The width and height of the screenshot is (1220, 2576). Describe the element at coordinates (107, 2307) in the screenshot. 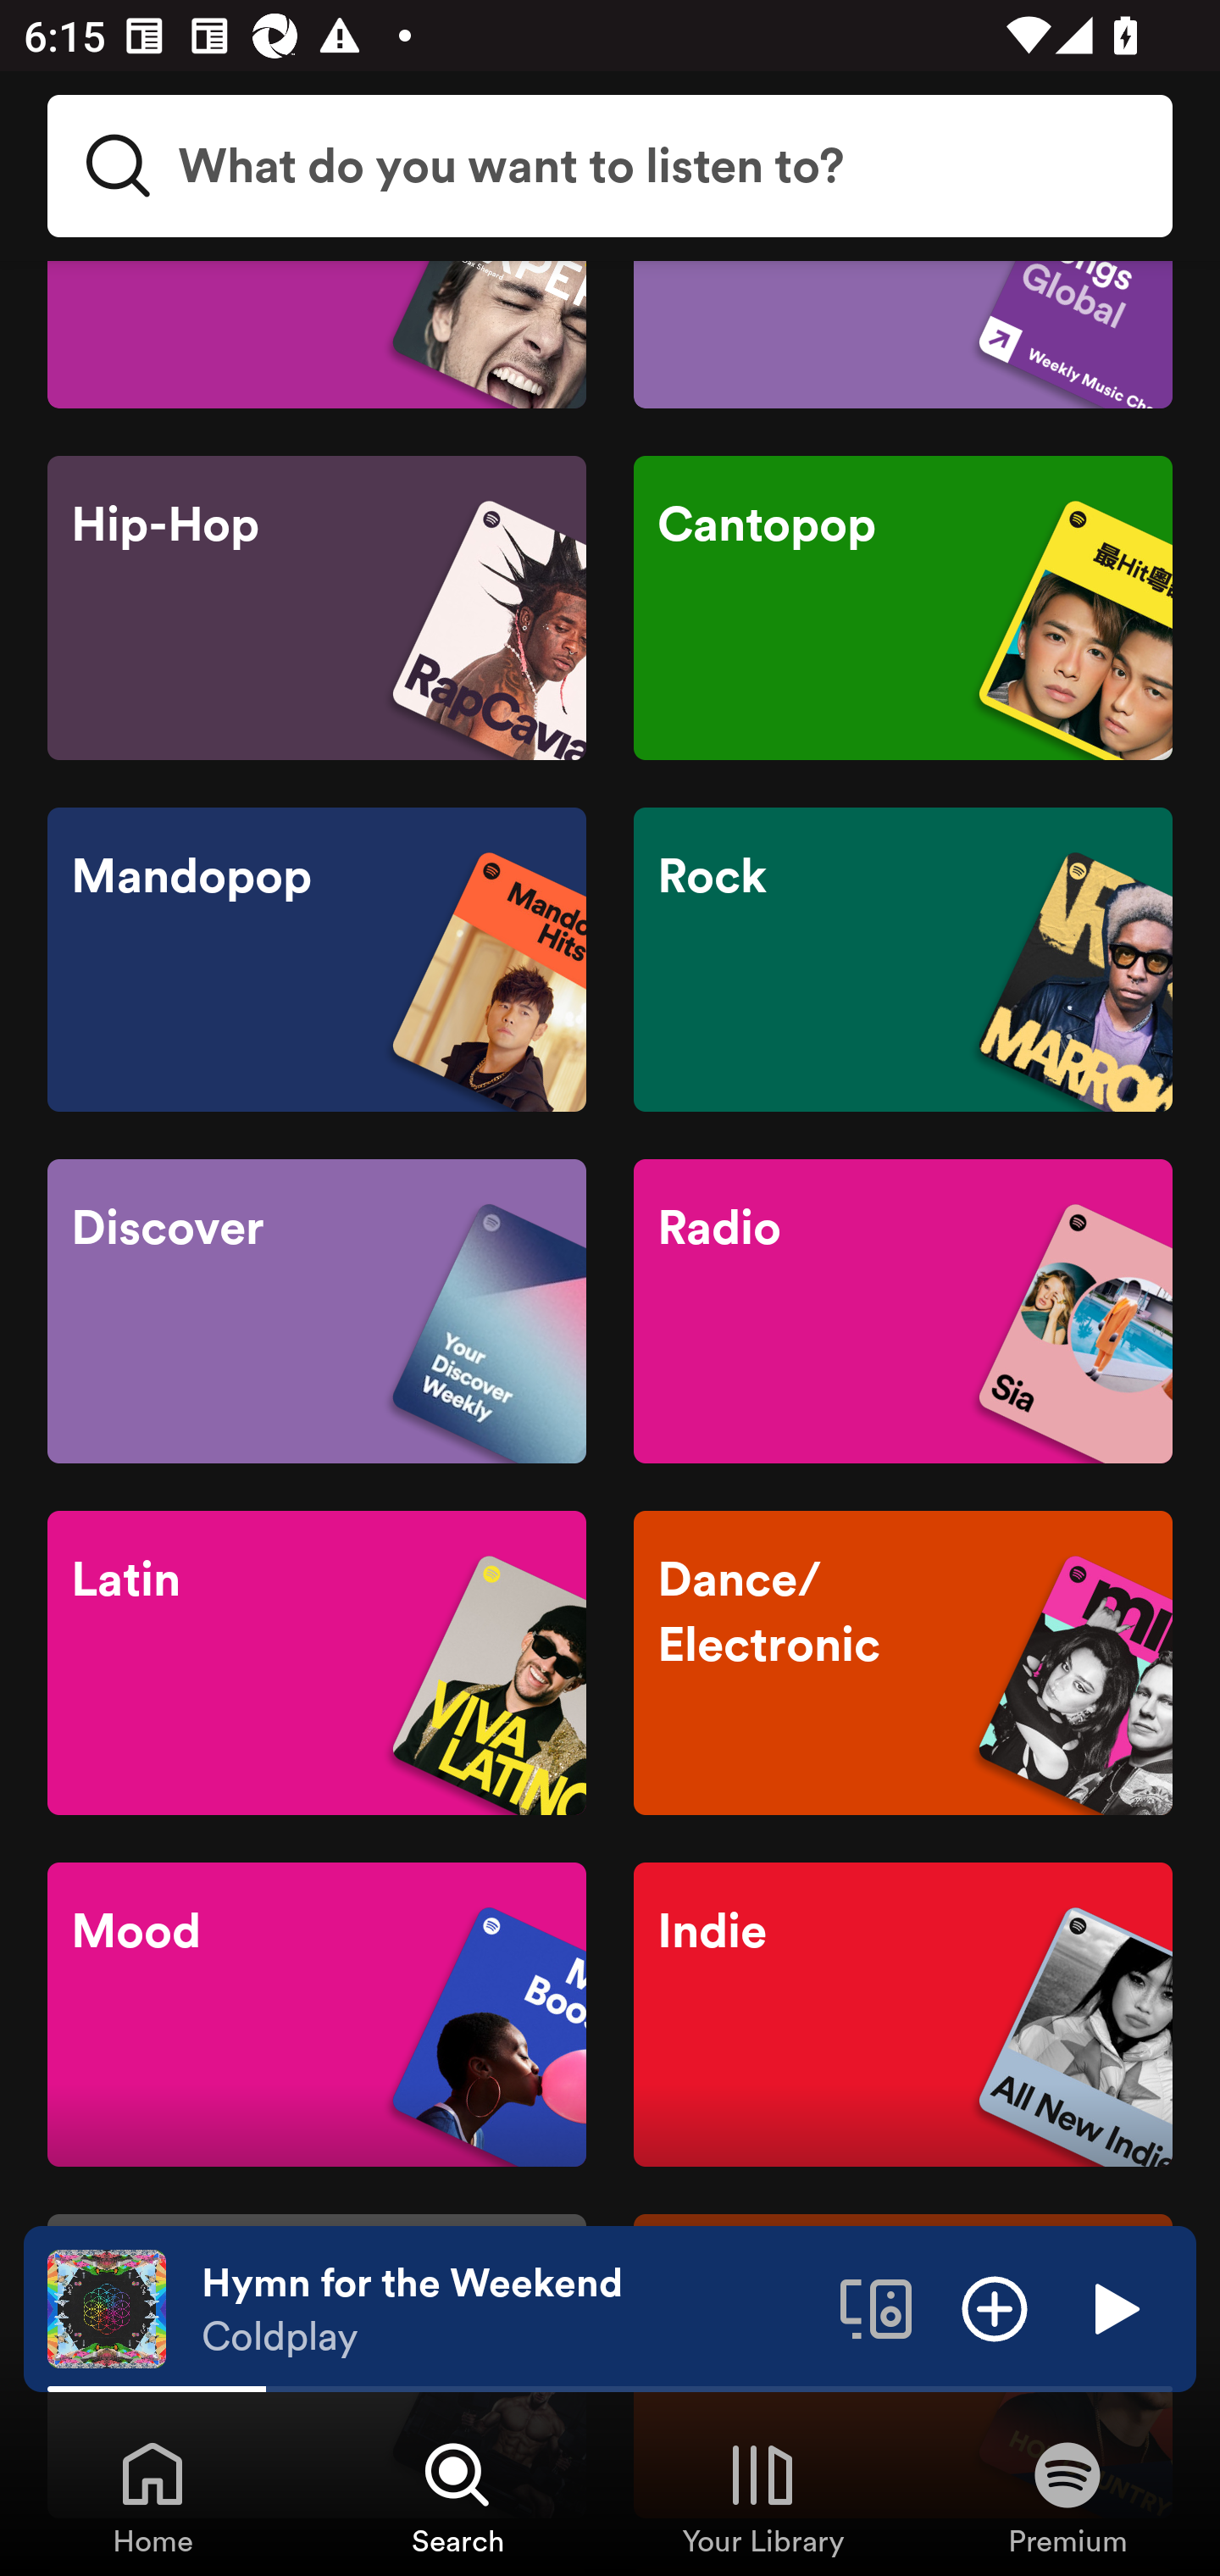

I see `The cover art of the currently playing track` at that location.